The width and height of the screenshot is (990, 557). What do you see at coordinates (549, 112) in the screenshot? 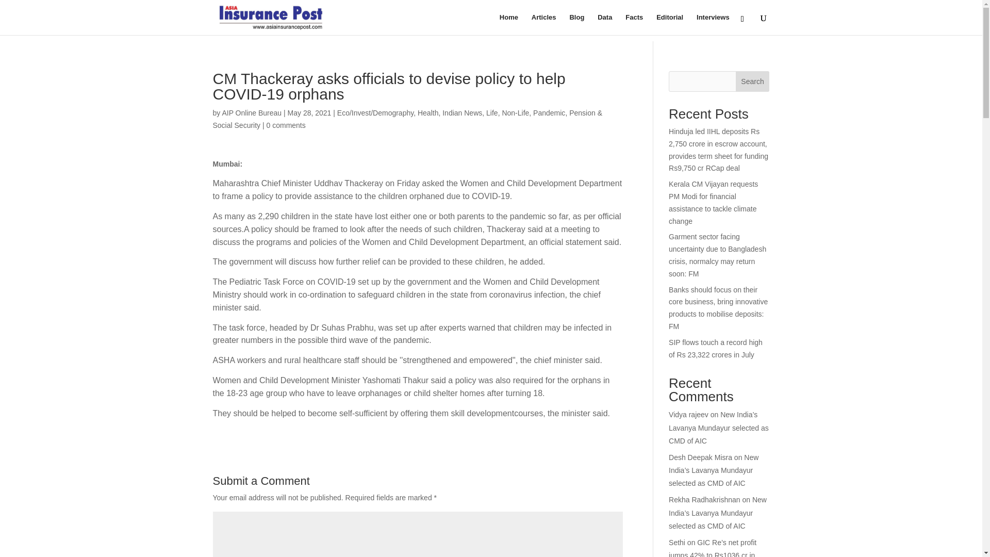
I see `Pandemic` at bounding box center [549, 112].